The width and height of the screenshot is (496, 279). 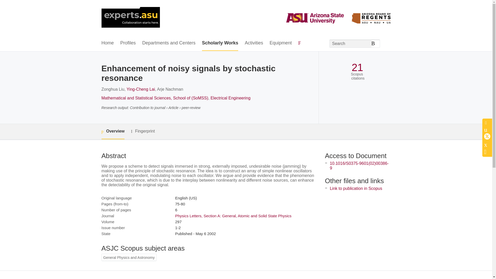 What do you see at coordinates (130, 18) in the screenshot?
I see `Arizona State University Home` at bounding box center [130, 18].